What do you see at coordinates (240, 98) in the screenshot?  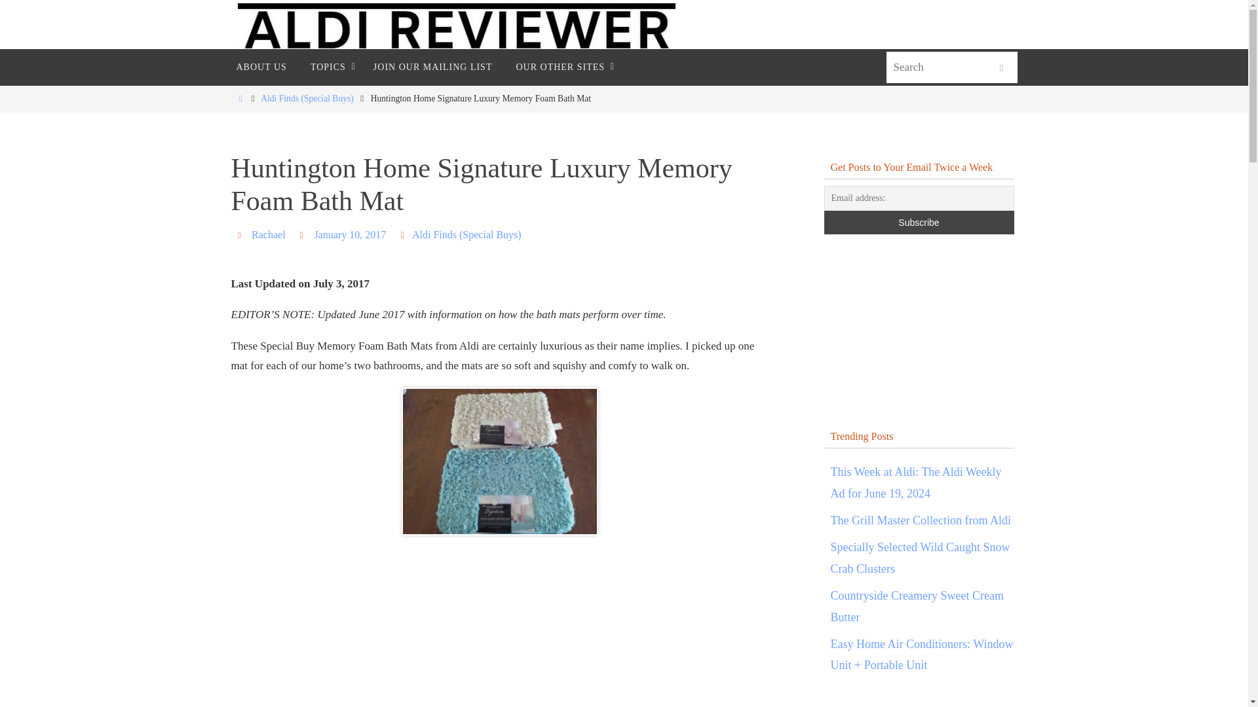 I see `Home` at bounding box center [240, 98].